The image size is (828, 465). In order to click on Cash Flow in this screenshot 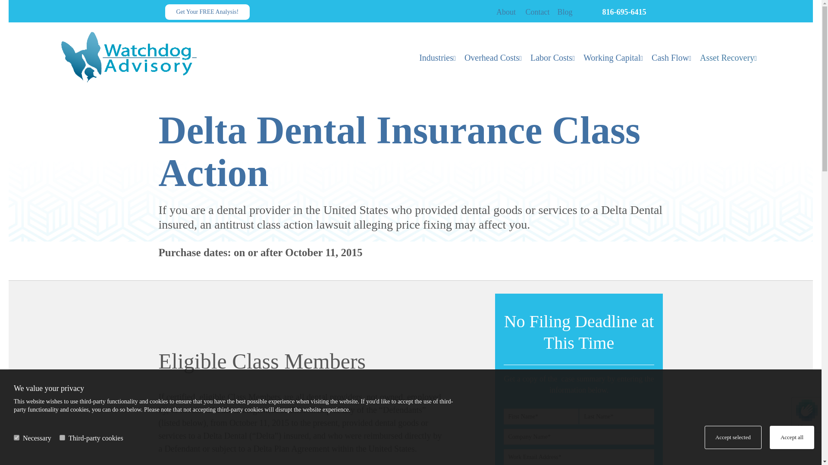, I will do `click(671, 53)`.